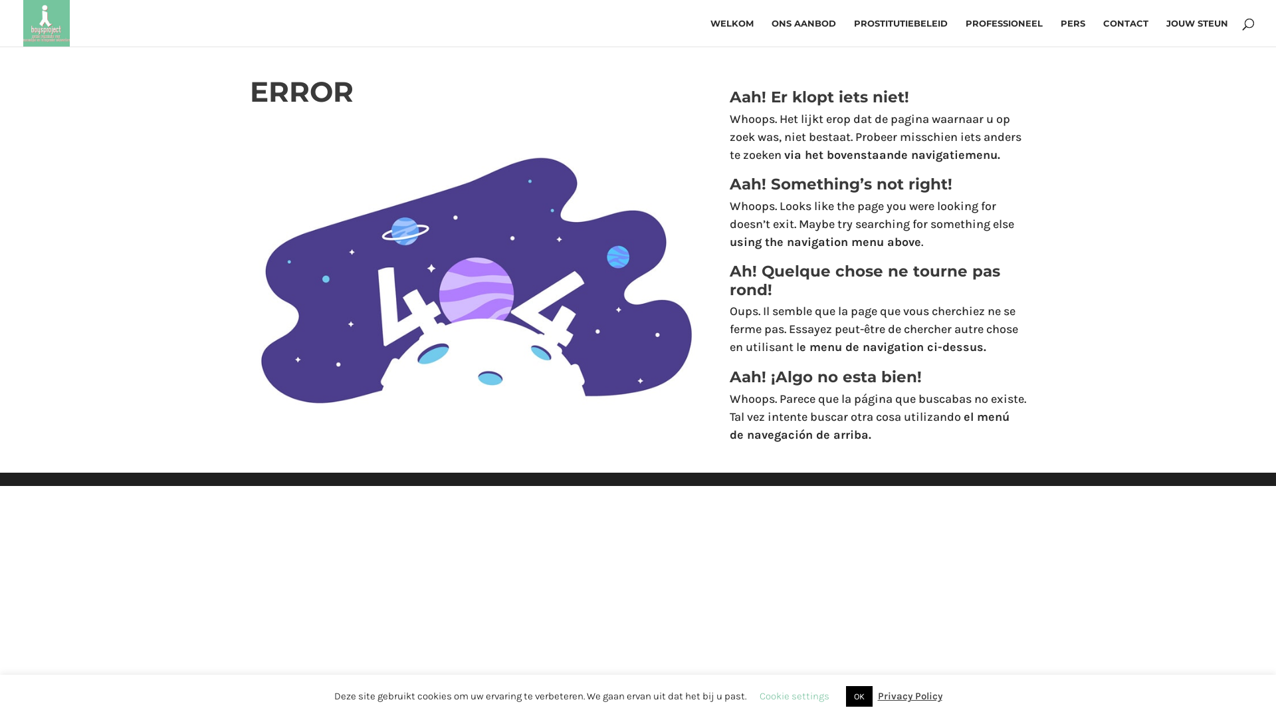 Image resolution: width=1276 pixels, height=718 pixels. I want to click on PROSTITUTIEBELEID, so click(901, 33).